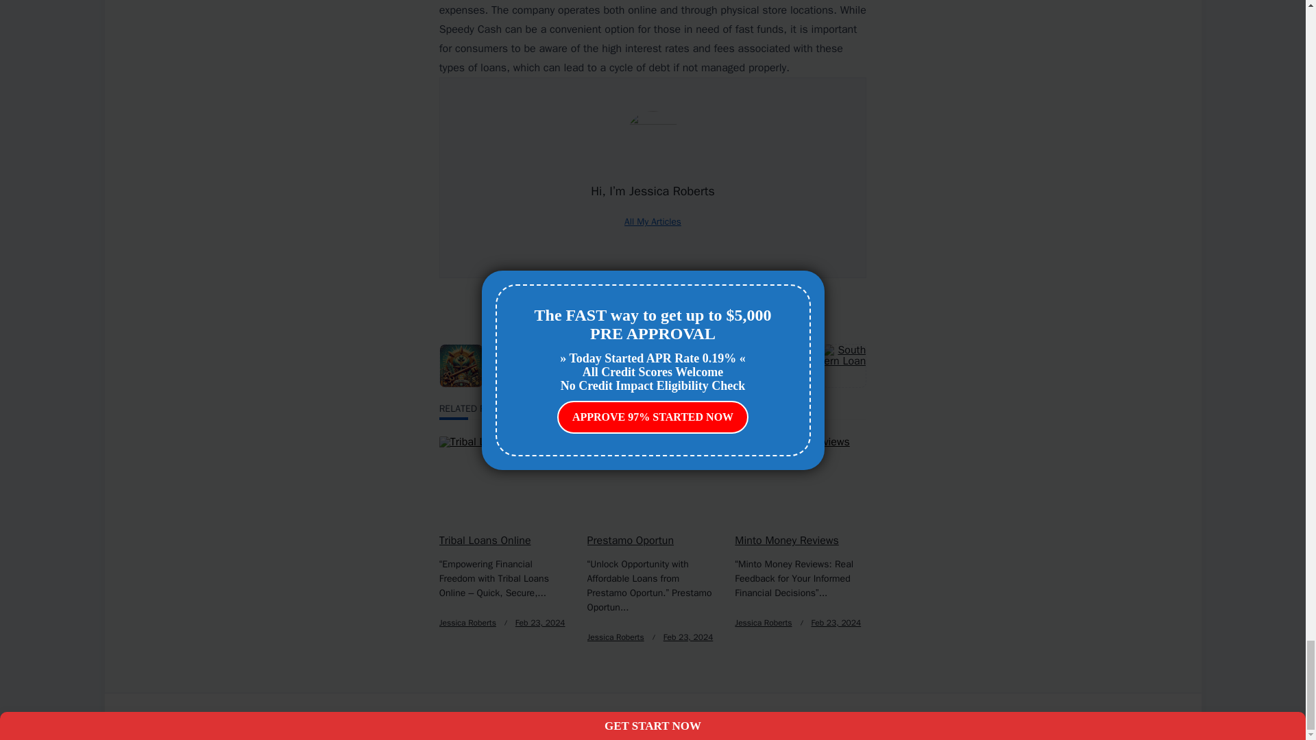 Image resolution: width=1316 pixels, height=740 pixels. What do you see at coordinates (540, 622) in the screenshot?
I see `Feb 23, 2024` at bounding box center [540, 622].